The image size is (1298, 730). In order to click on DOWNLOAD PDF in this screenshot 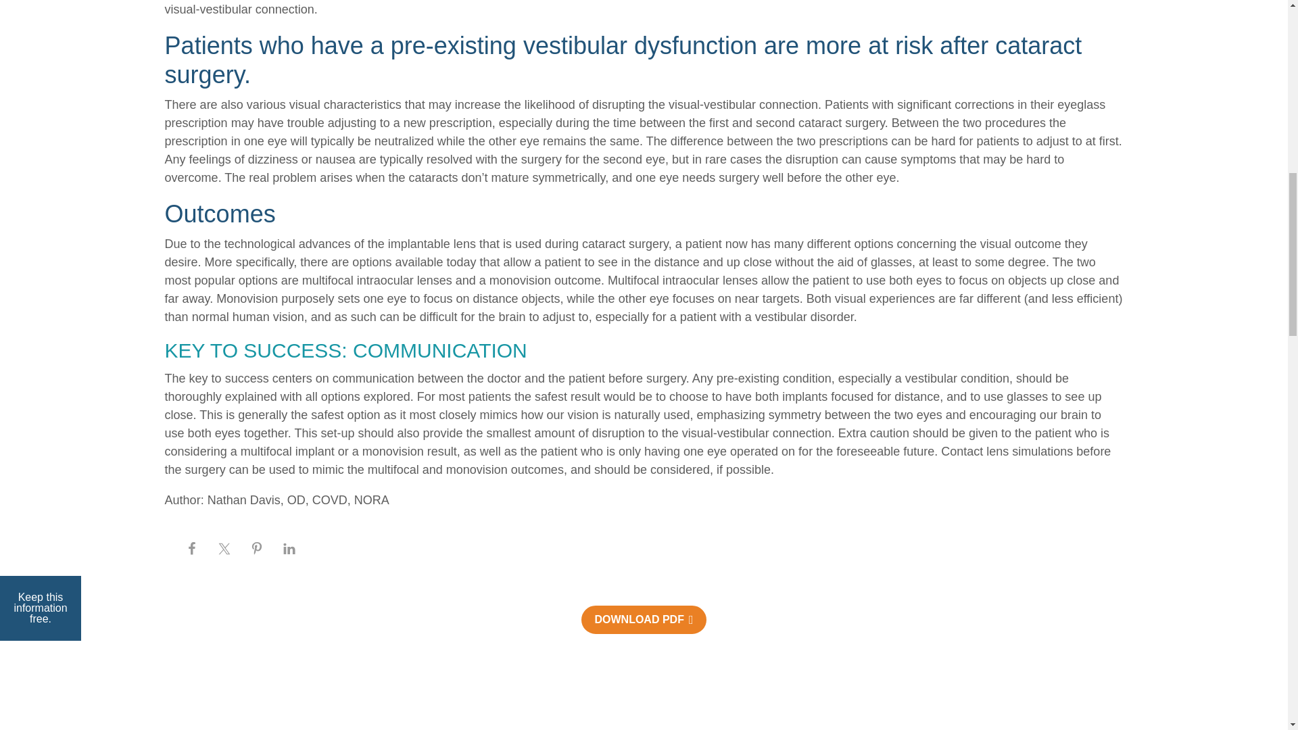, I will do `click(644, 619)`.